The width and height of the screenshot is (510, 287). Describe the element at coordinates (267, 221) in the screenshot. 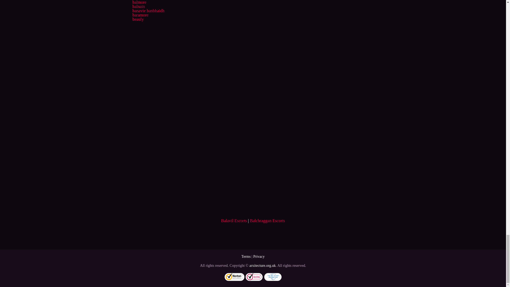

I see `Balchraggan Escorts` at that location.